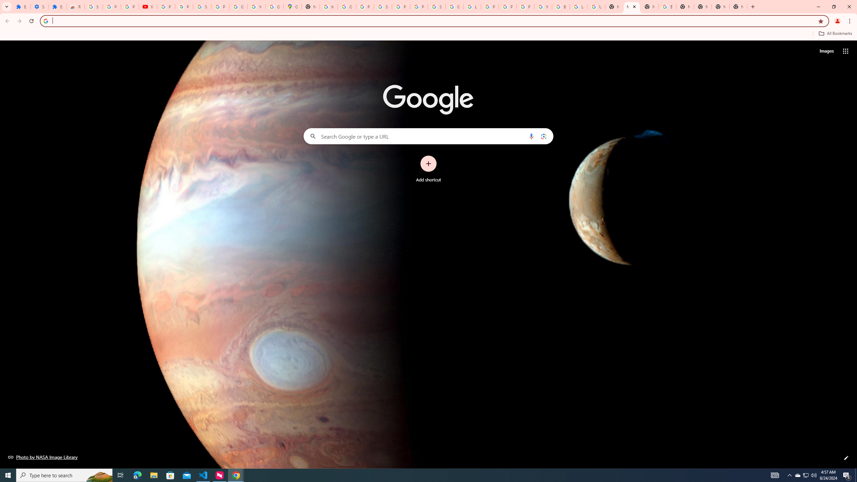 This screenshot has height=482, width=857. What do you see at coordinates (148, 7) in the screenshot?
I see `YouTube` at bounding box center [148, 7].